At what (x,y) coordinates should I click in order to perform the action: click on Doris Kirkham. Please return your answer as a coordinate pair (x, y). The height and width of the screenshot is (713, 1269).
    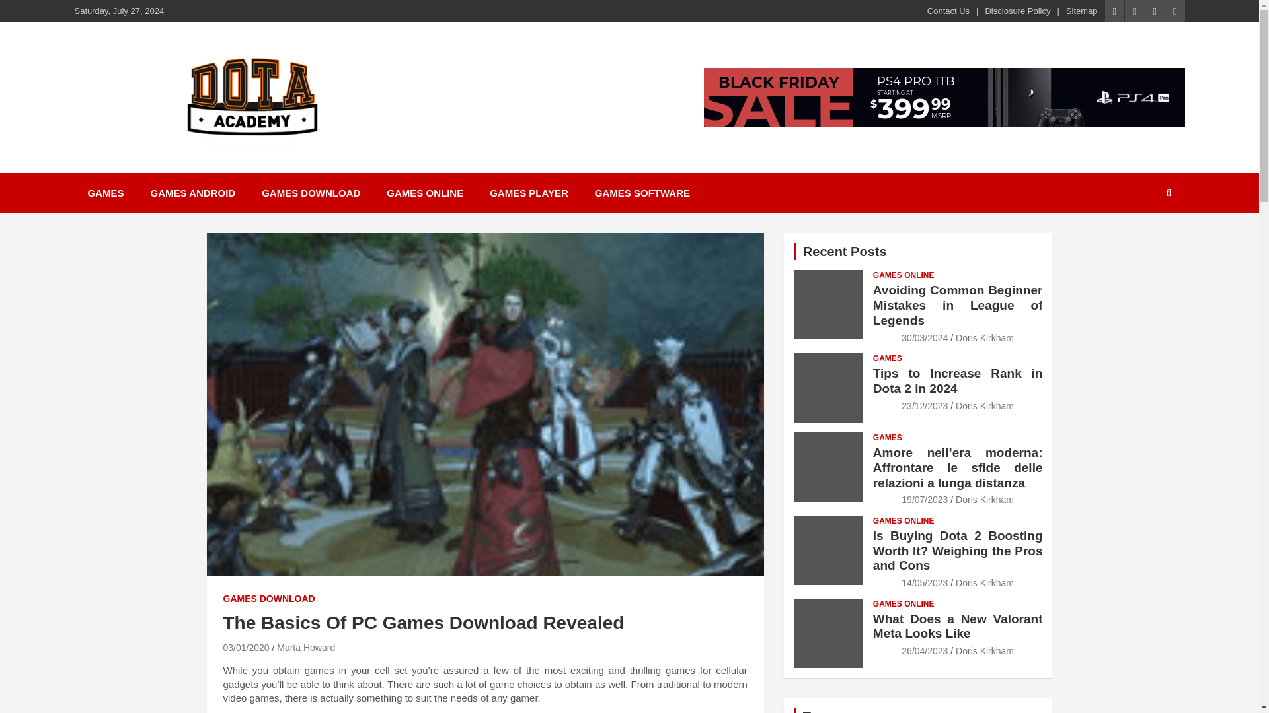
    Looking at the image, I should click on (985, 405).